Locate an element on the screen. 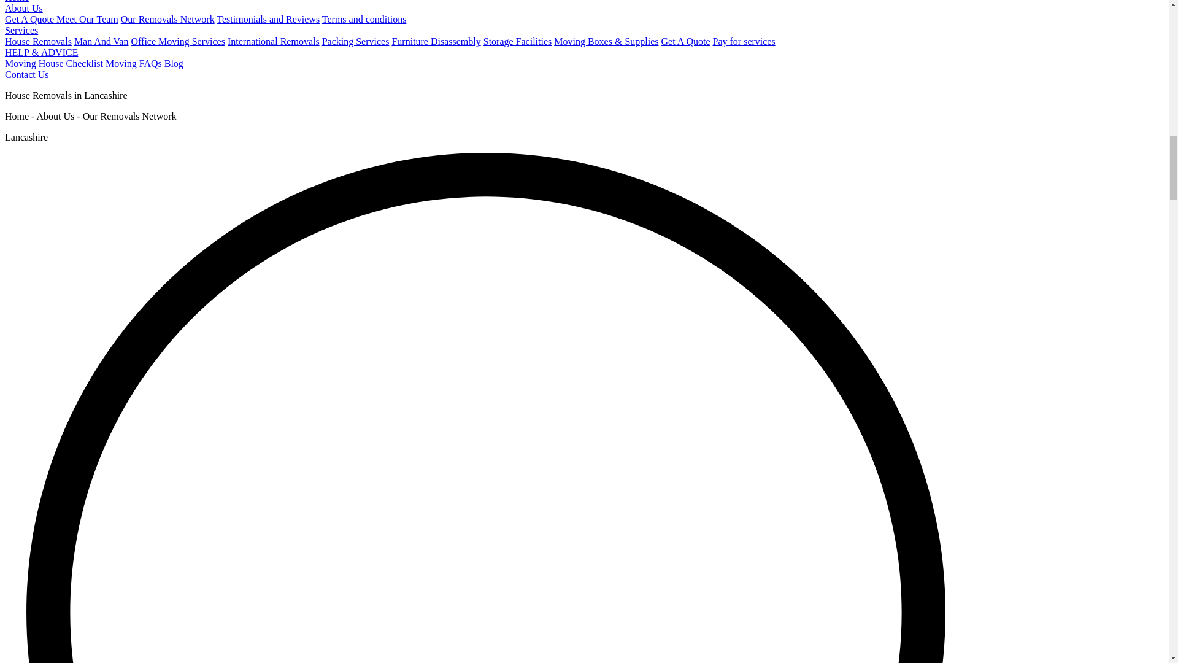  Man And Van is located at coordinates (101, 41).